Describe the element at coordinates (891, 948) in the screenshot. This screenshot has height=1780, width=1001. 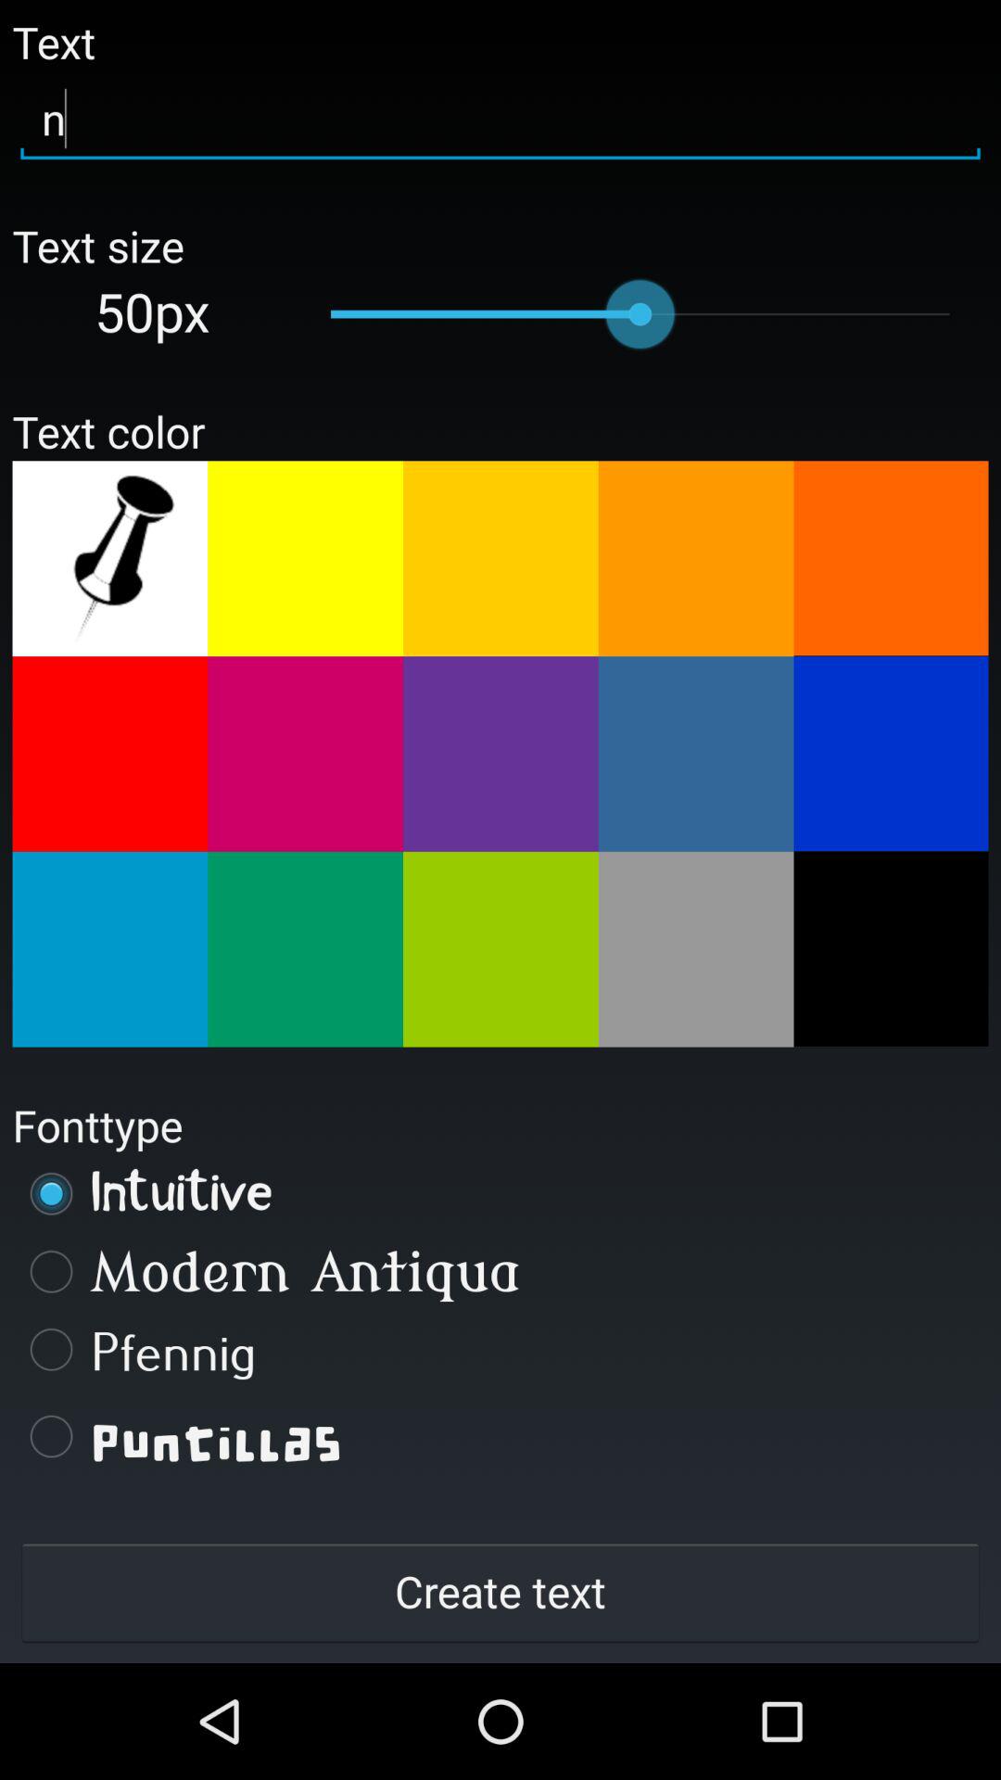
I see `change the color` at that location.